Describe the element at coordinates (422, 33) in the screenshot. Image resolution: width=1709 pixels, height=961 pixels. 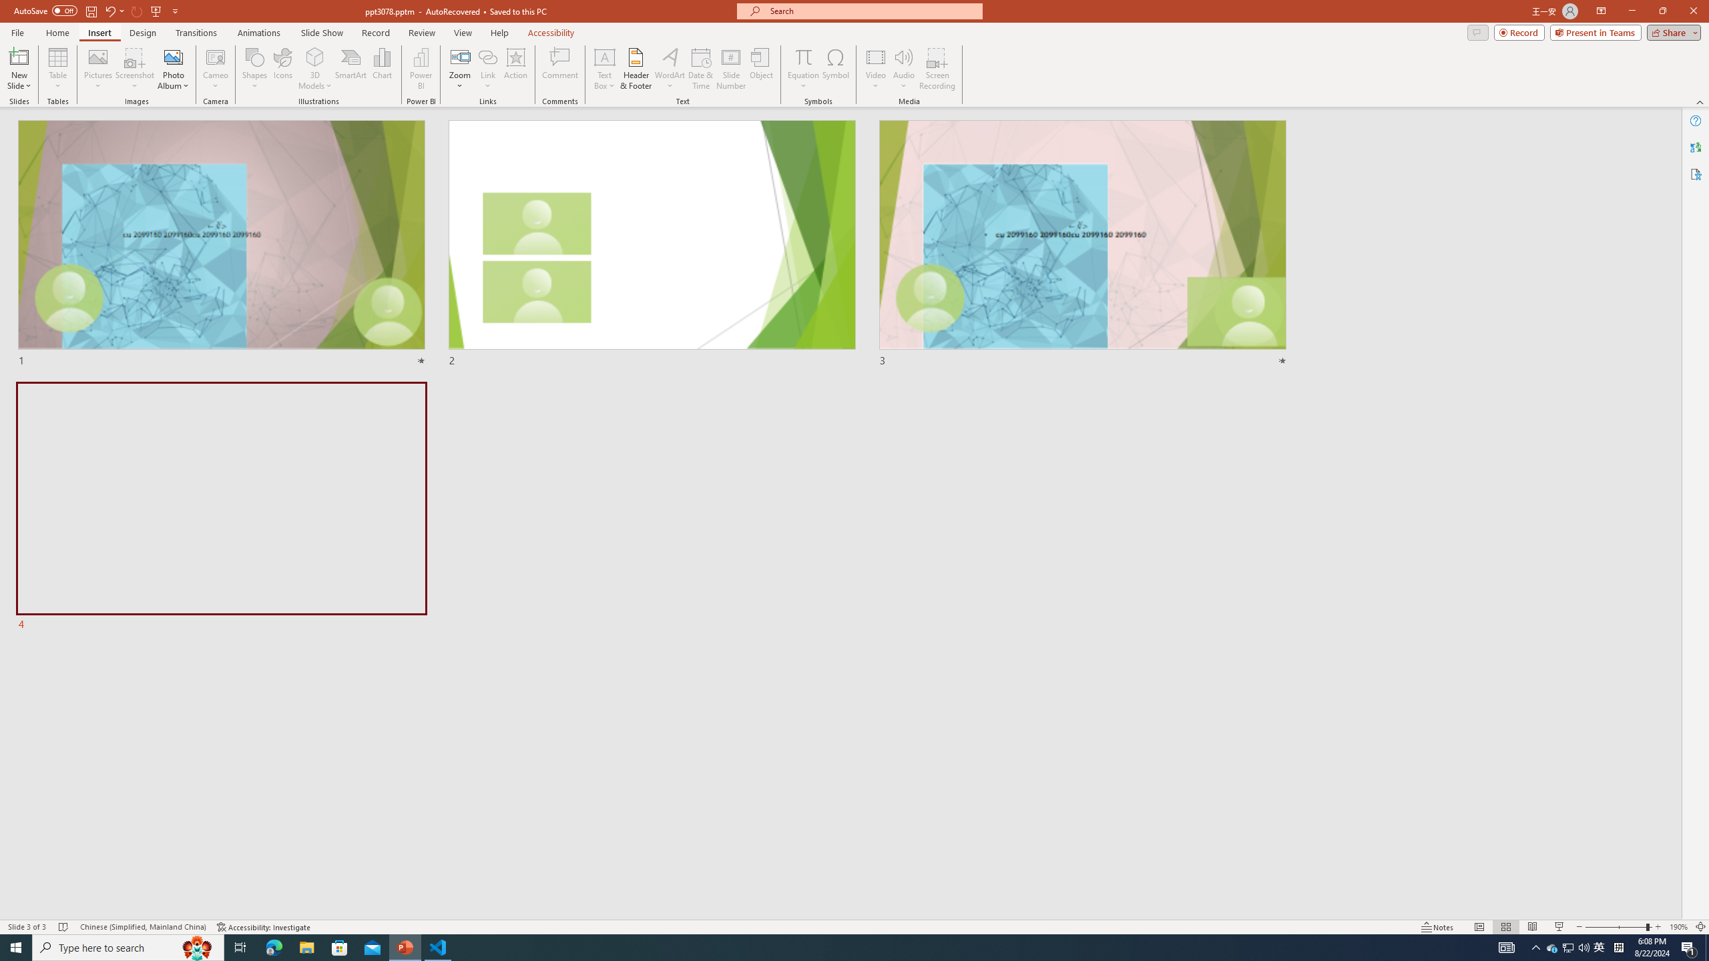
I see `Review` at that location.